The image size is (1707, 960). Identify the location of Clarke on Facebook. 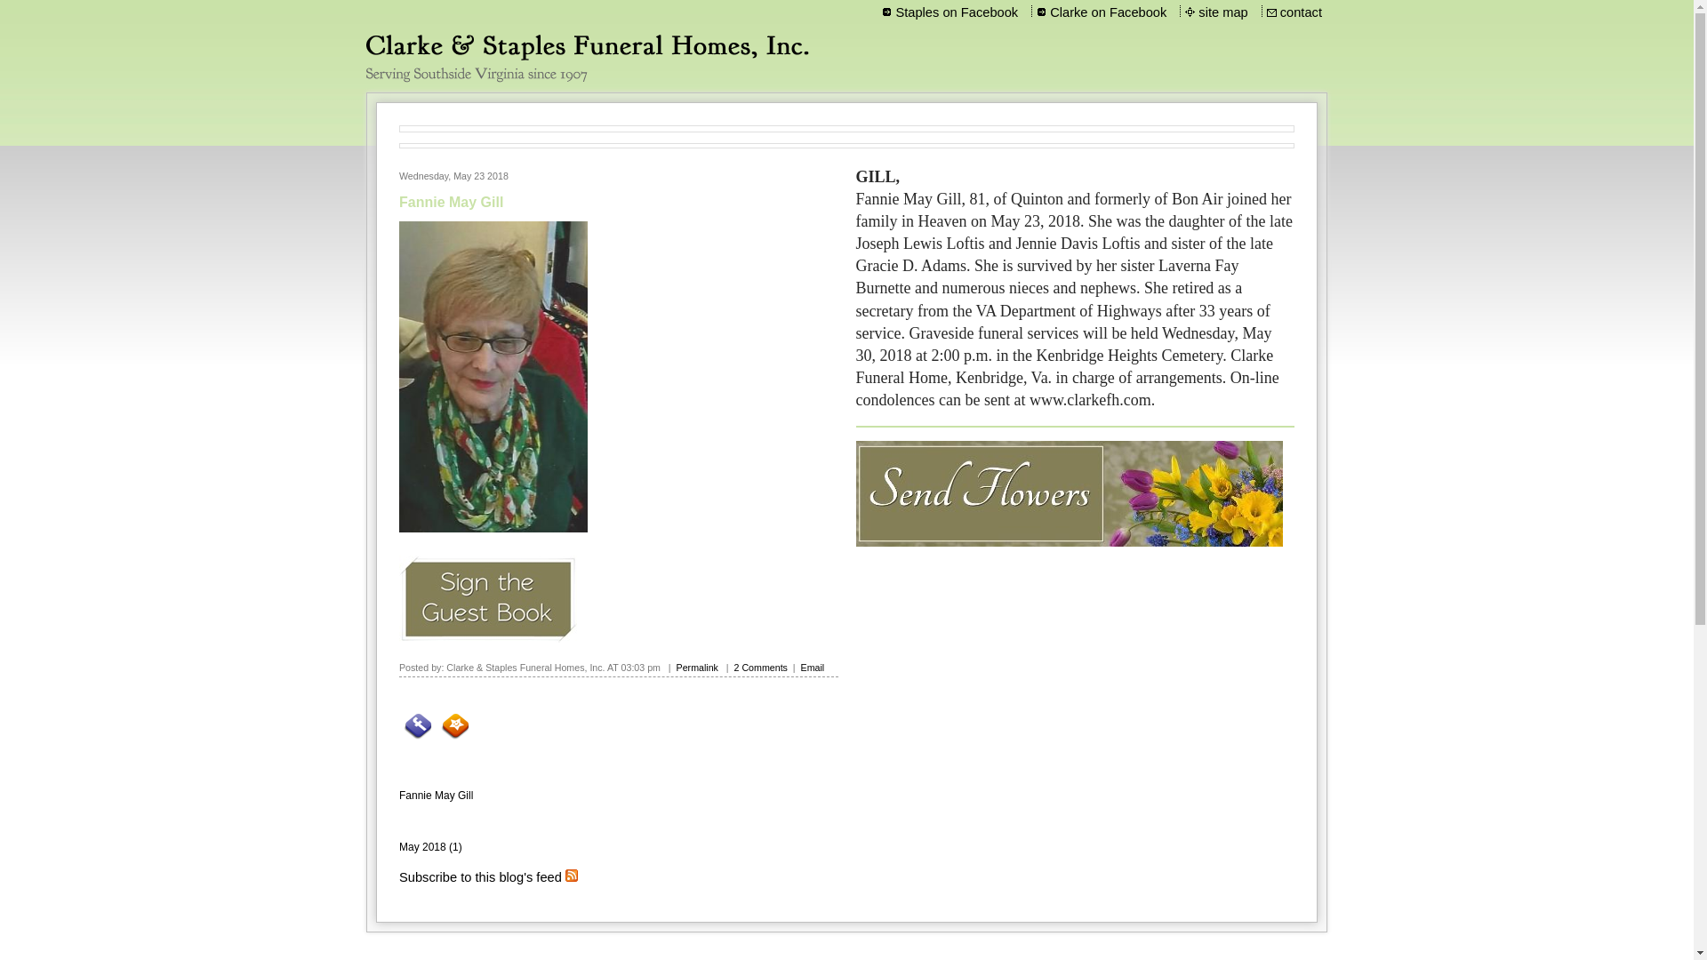
(1108, 12).